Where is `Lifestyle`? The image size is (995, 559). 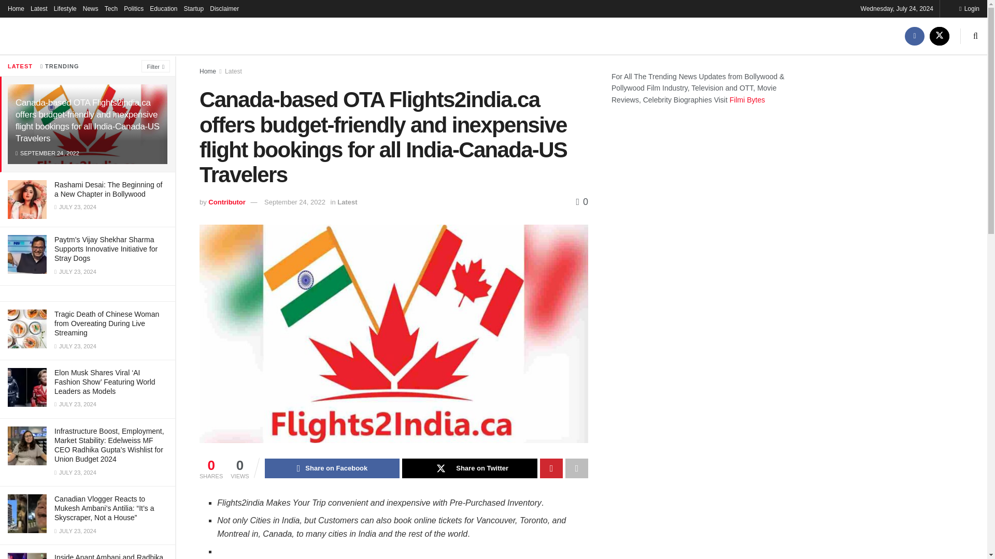
Lifestyle is located at coordinates (65, 8).